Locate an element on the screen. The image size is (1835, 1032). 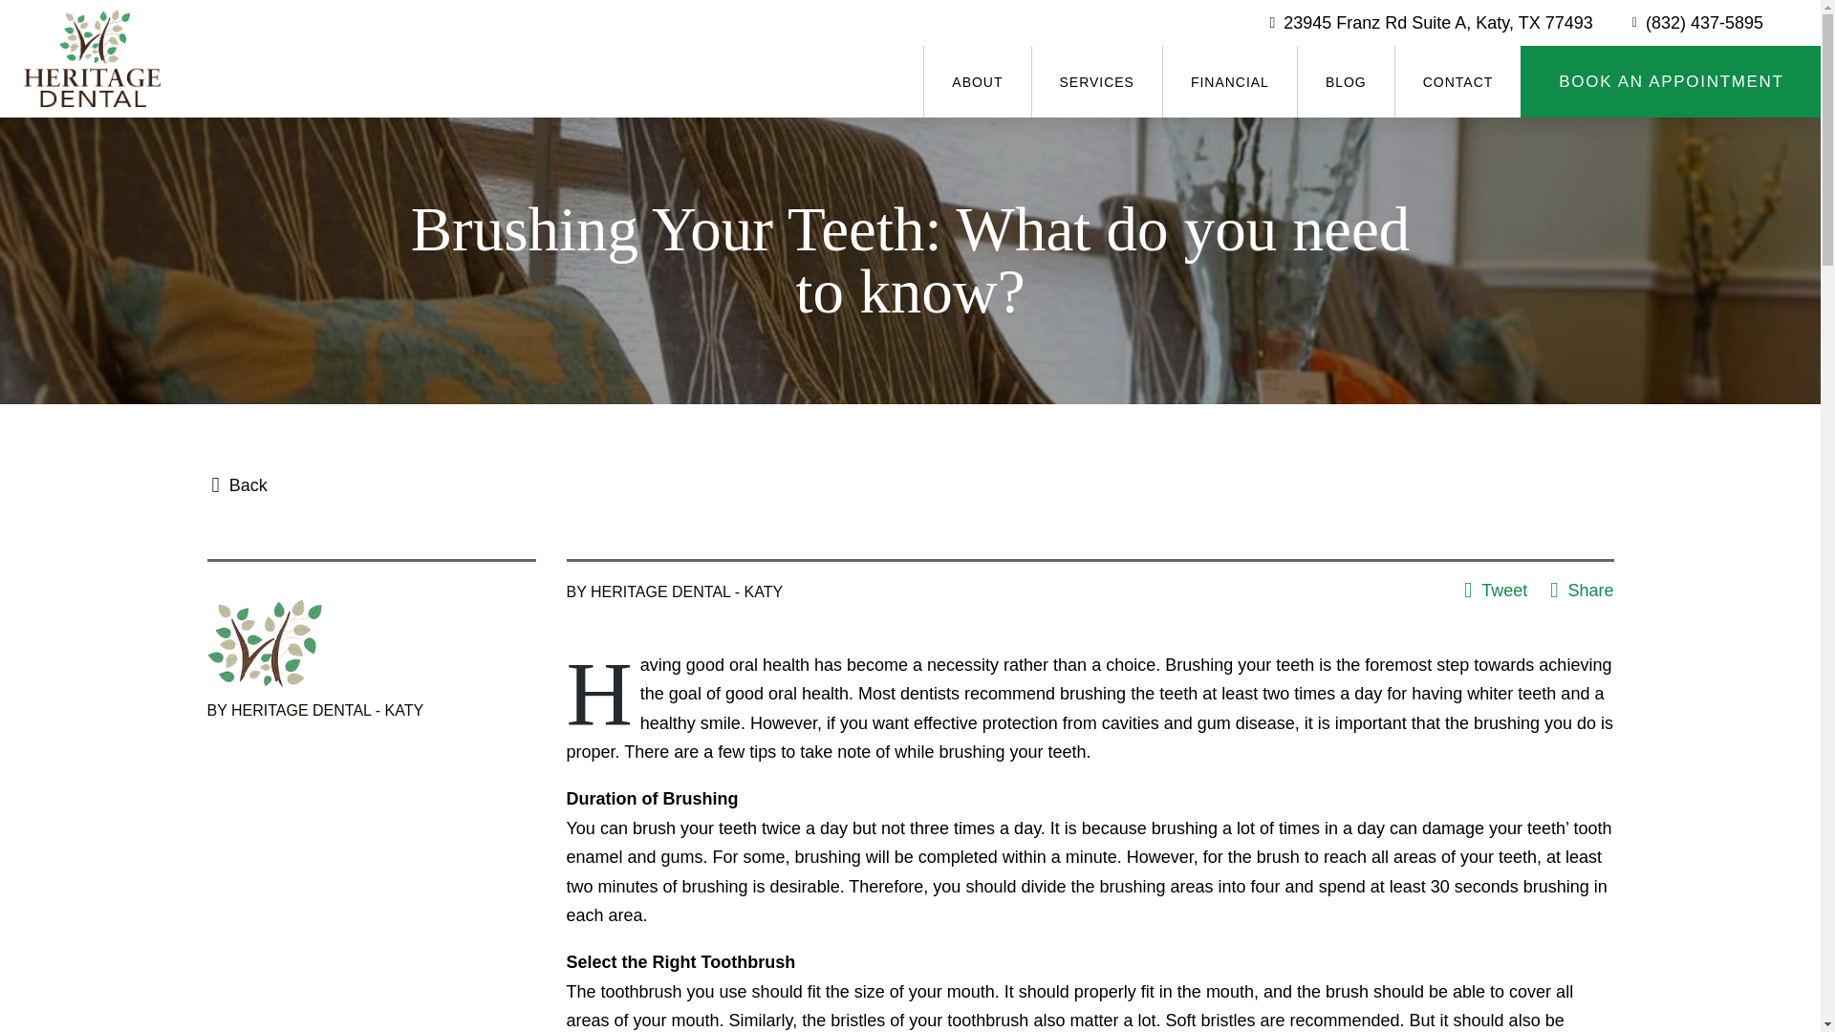
Tweet is located at coordinates (1495, 591).